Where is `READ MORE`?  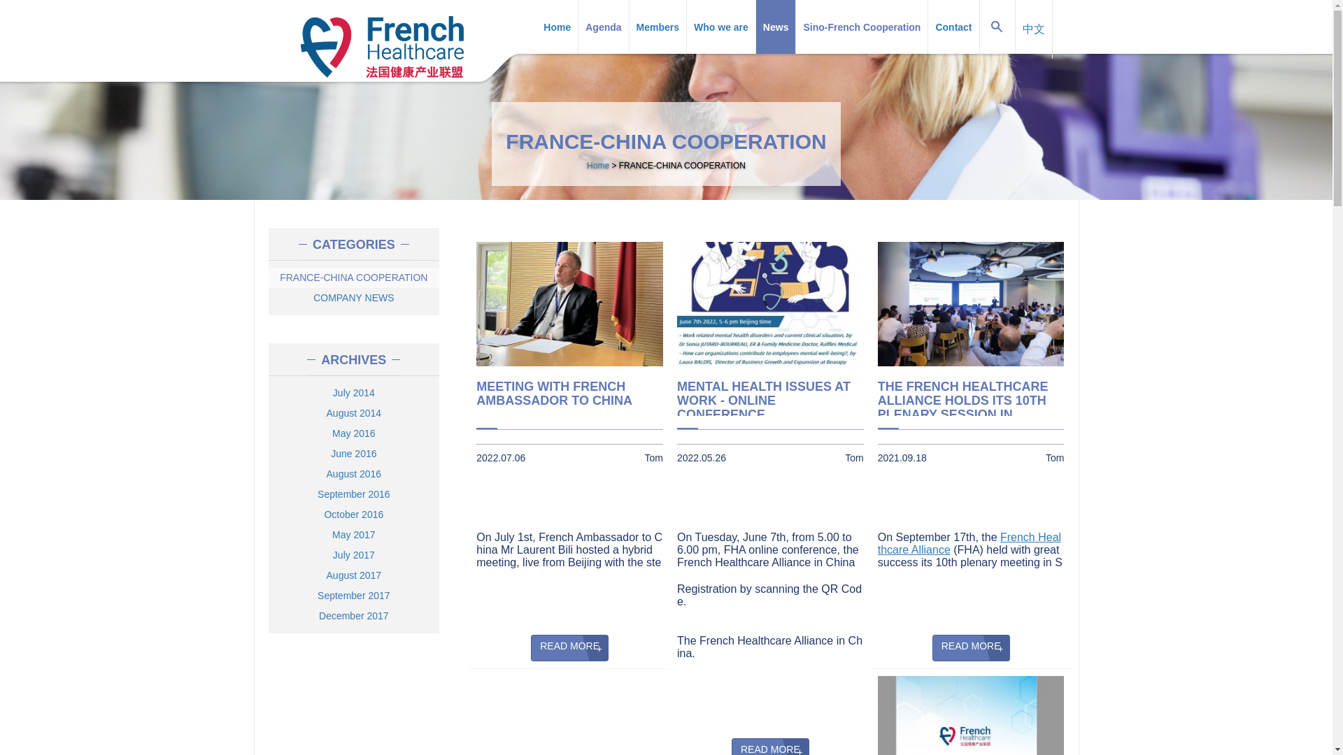
READ MORE is located at coordinates (569, 648).